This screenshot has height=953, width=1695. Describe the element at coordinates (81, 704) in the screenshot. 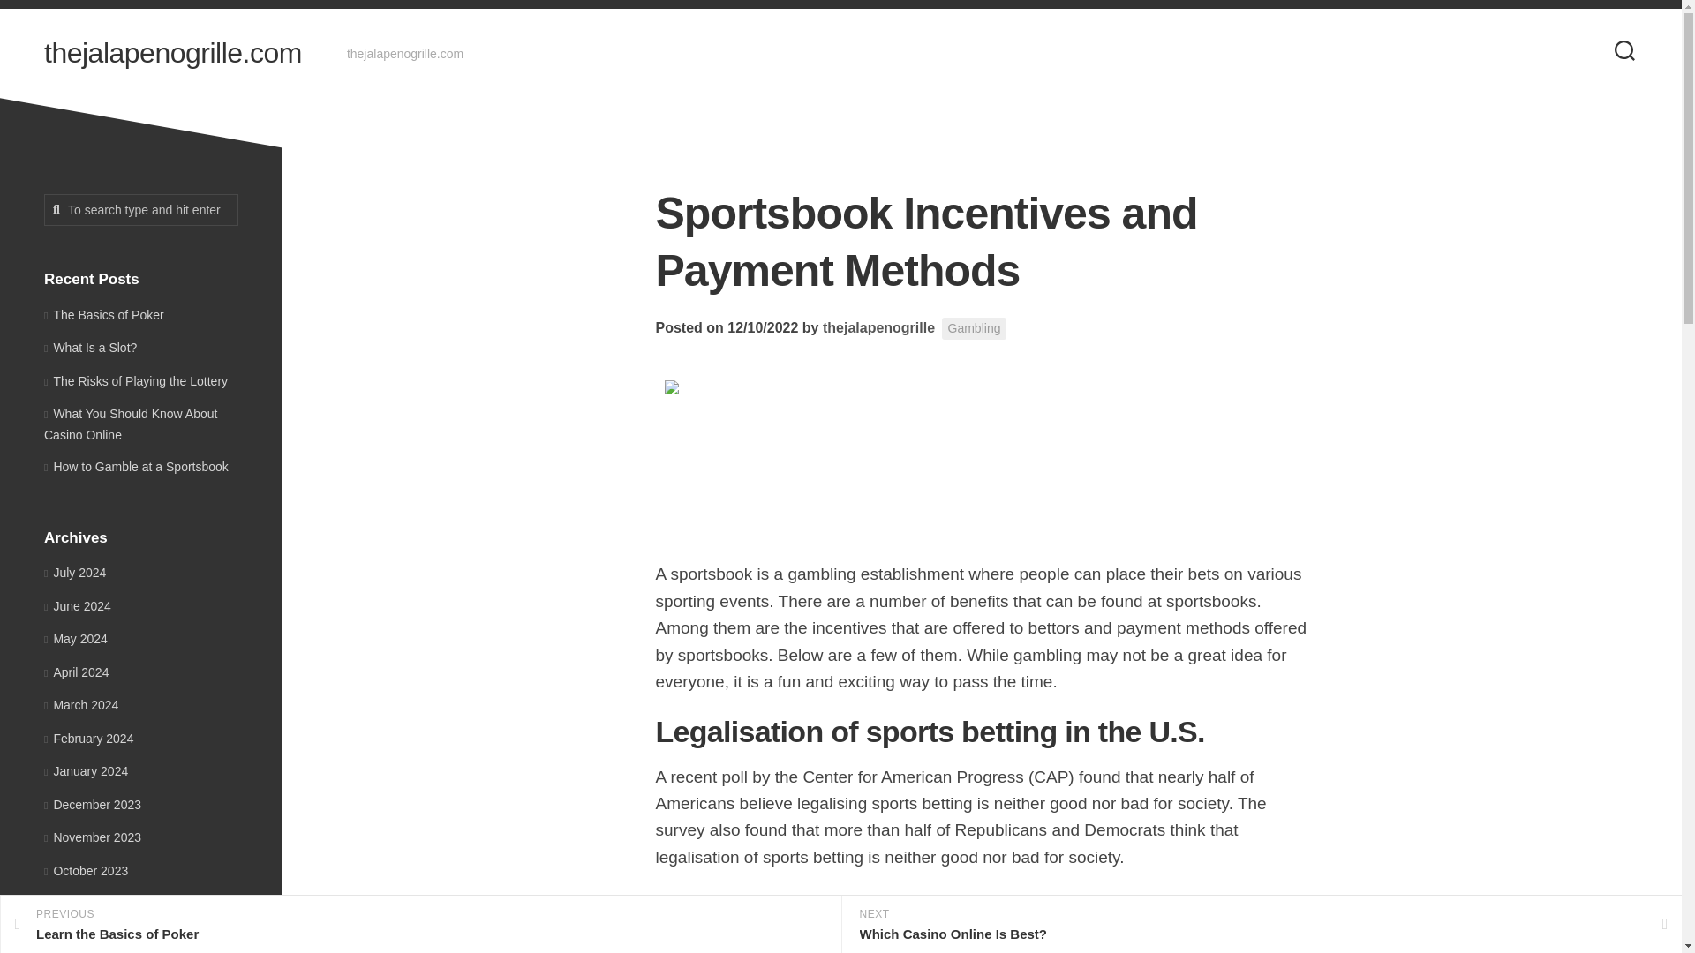

I see `October 2023` at that location.